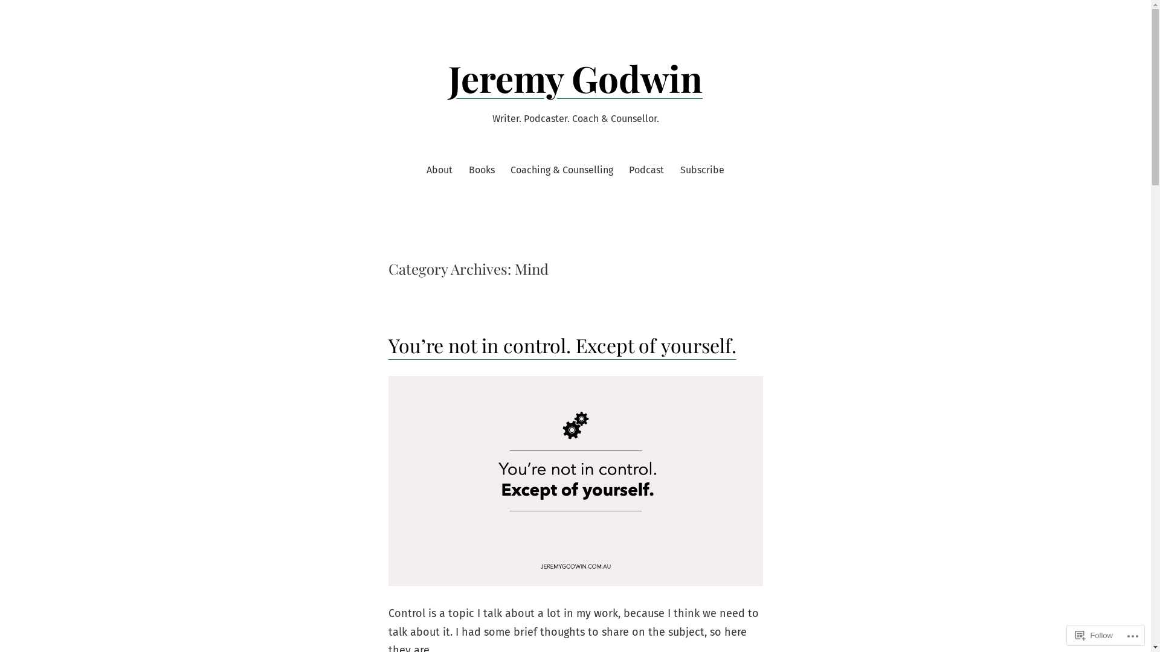 Image resolution: width=1160 pixels, height=652 pixels. I want to click on Coaching & Counselling, so click(562, 170).